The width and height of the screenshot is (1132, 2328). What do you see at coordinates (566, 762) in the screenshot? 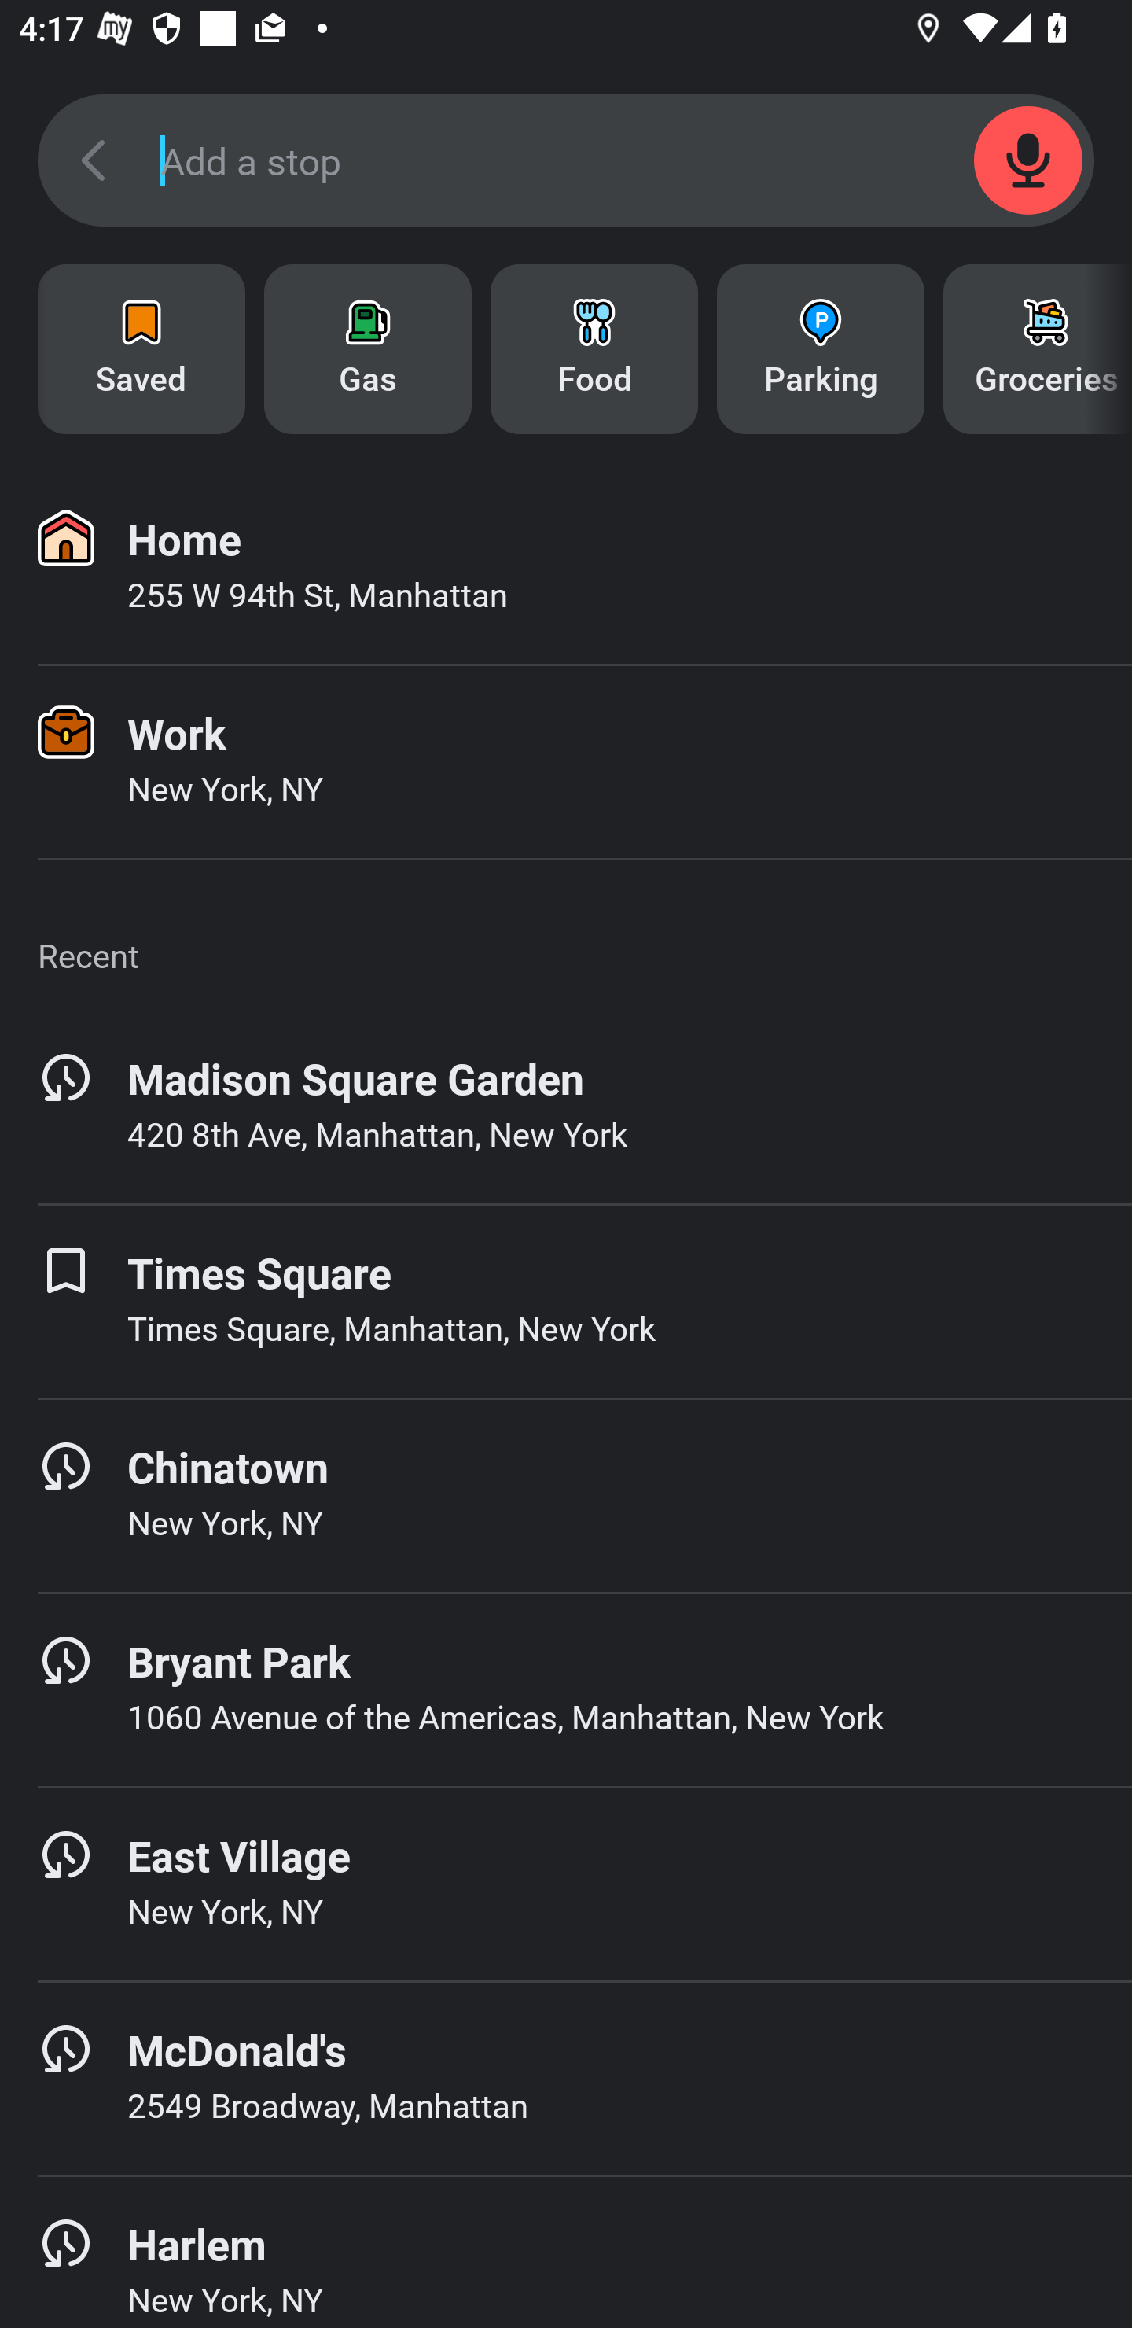
I see `Work New York, NY` at bounding box center [566, 762].